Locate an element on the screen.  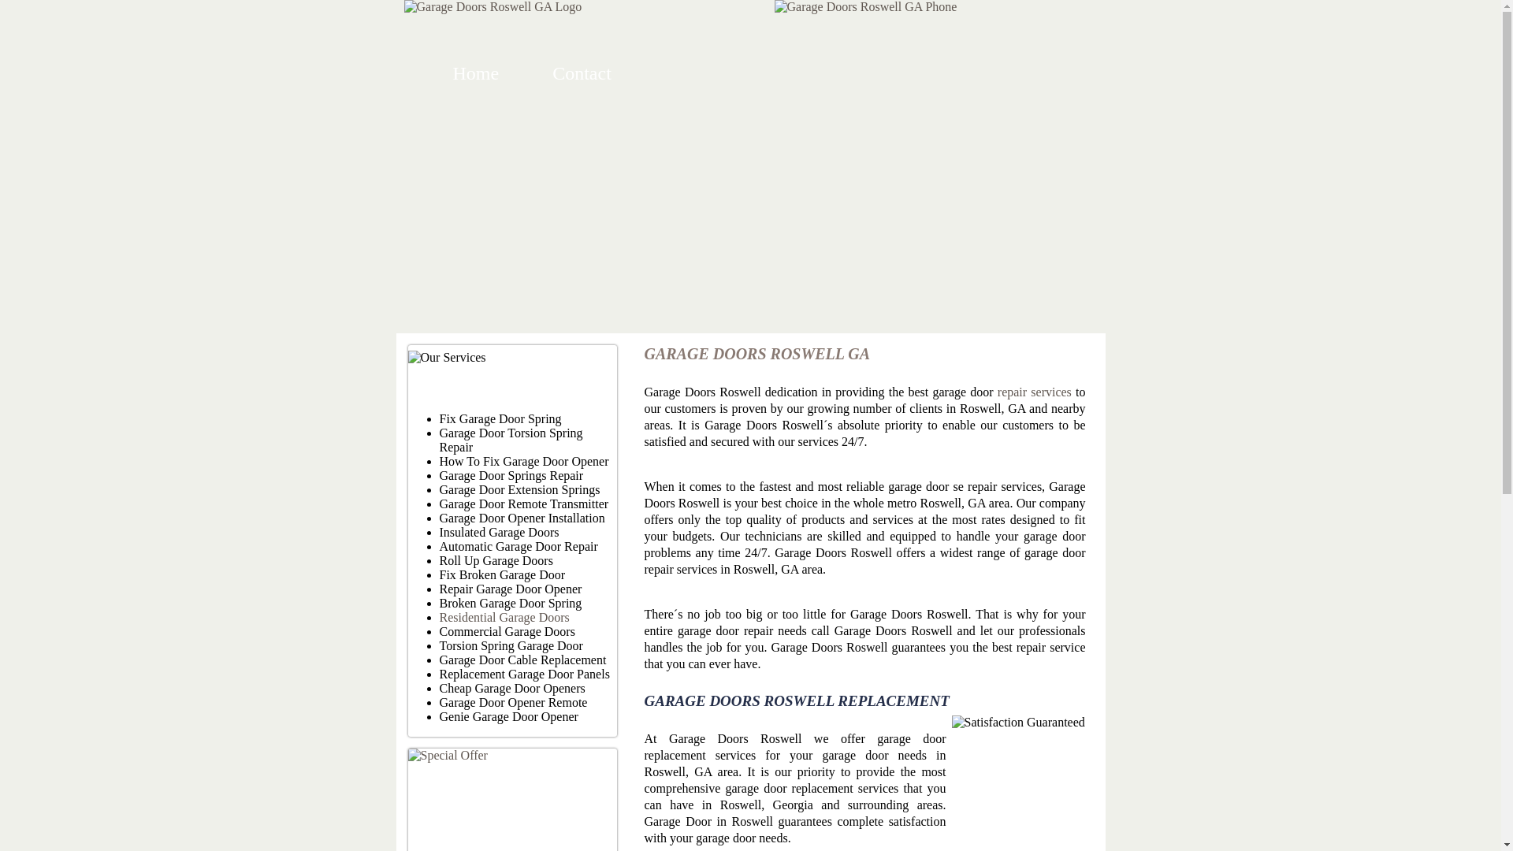
repair services is located at coordinates (1034, 392).